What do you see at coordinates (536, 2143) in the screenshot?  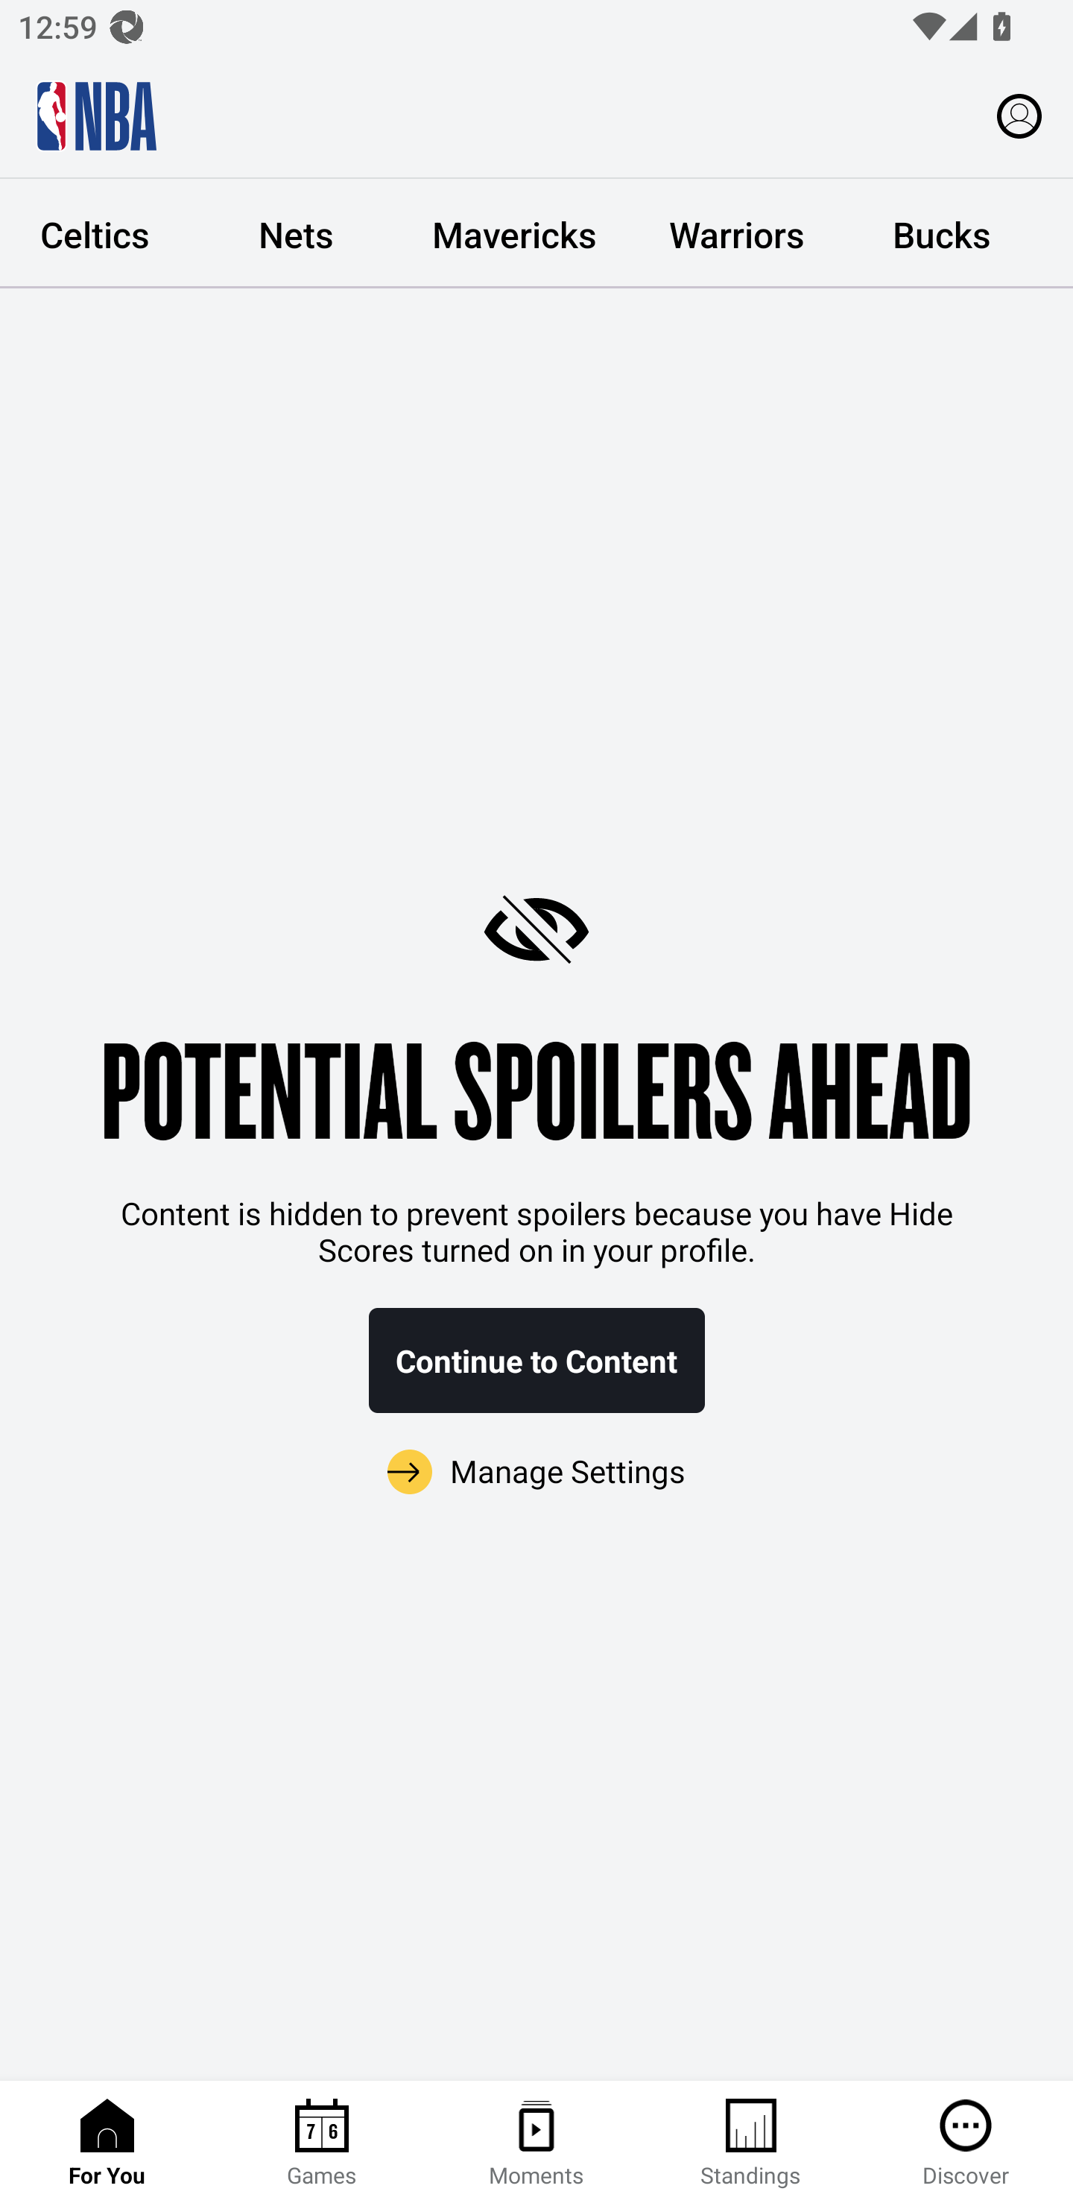 I see `Moments` at bounding box center [536, 2143].